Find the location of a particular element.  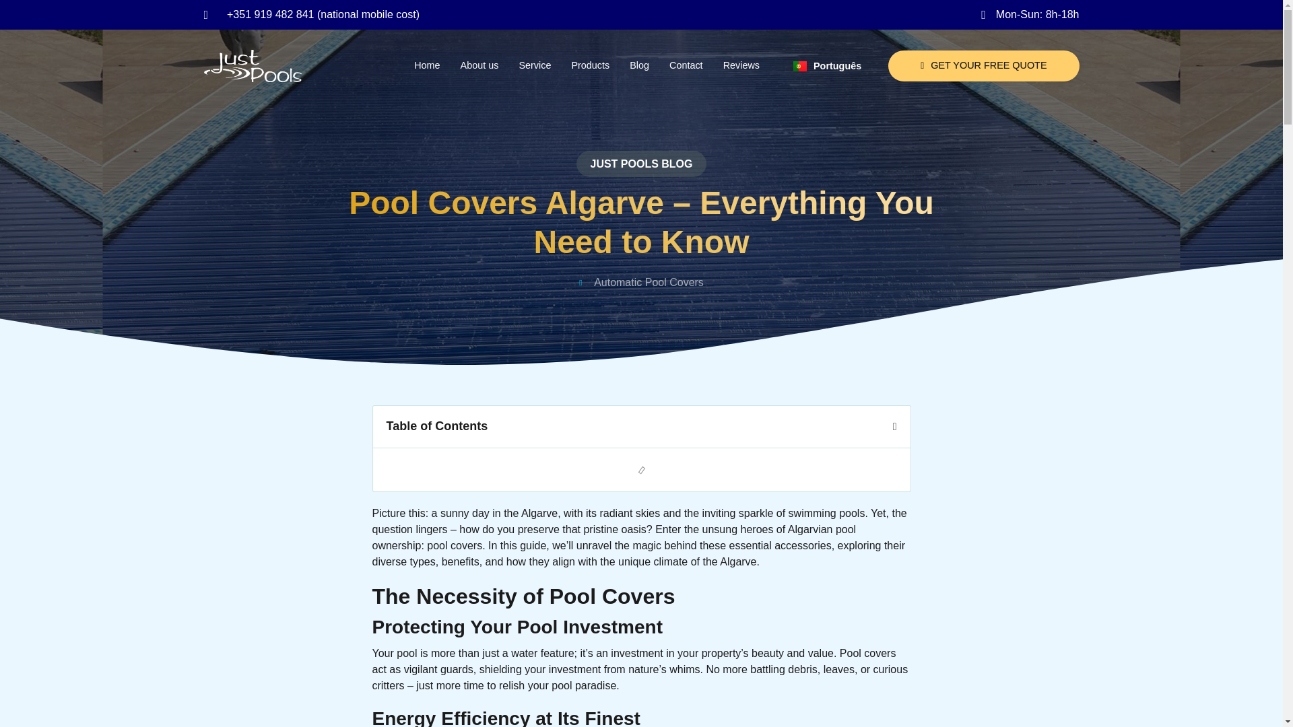

Automatic Pool Covers is located at coordinates (648, 282).